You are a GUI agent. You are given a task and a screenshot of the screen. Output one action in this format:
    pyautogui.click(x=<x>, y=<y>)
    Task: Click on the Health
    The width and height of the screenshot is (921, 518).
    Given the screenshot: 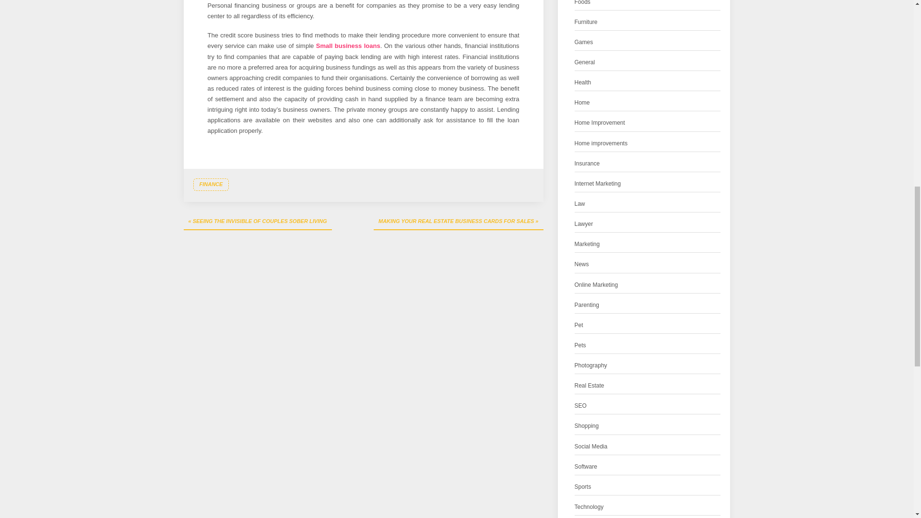 What is the action you would take?
    pyautogui.click(x=583, y=82)
    